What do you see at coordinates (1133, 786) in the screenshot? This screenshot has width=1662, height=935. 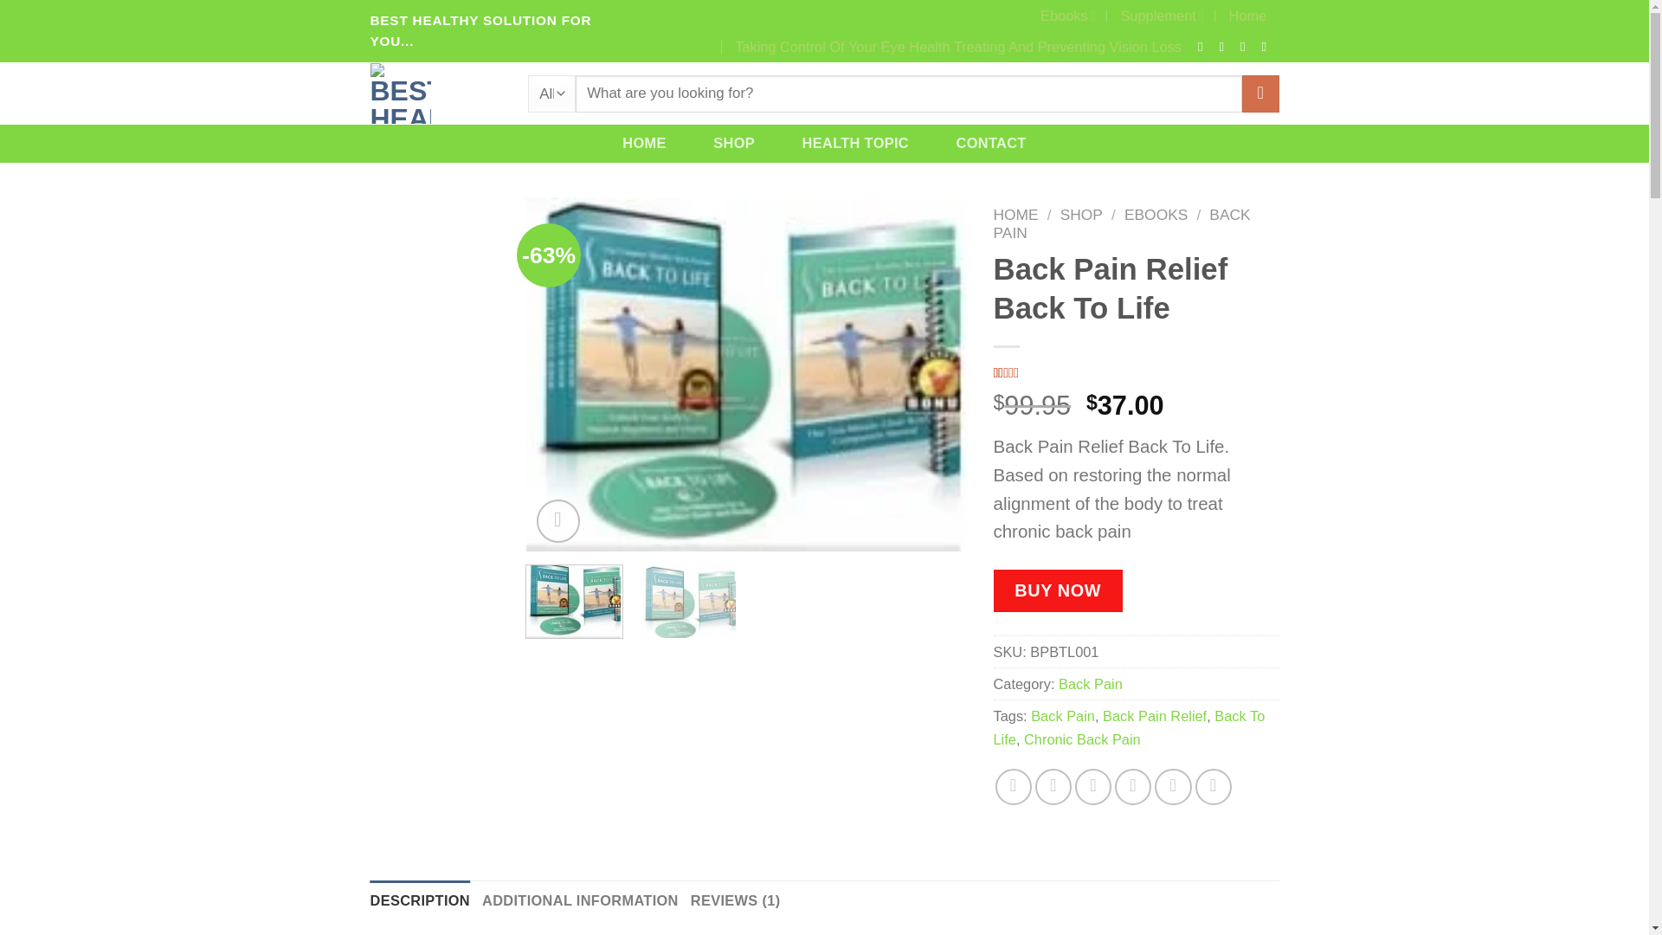 I see `Share on VKontakte` at bounding box center [1133, 786].